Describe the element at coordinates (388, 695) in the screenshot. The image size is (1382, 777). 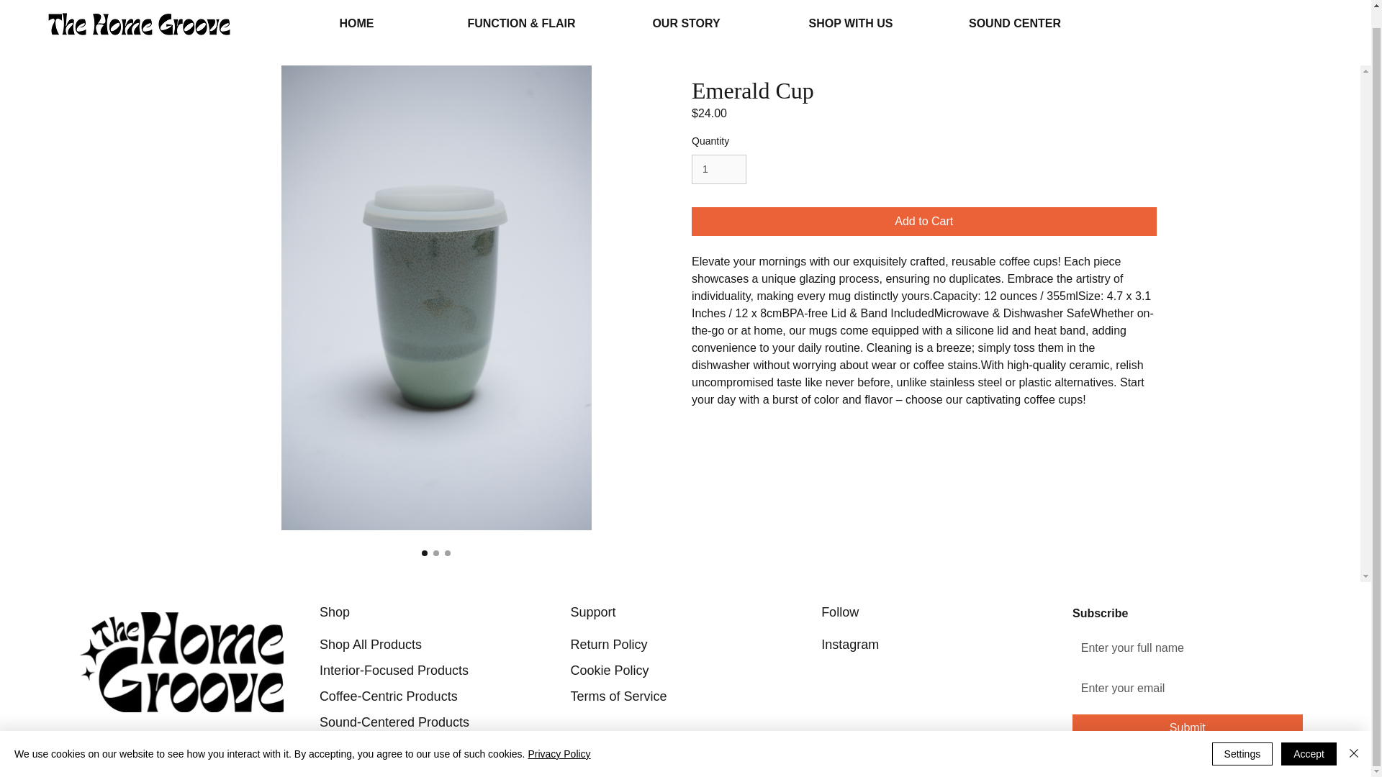
I see `Coffee-Centric Products` at that location.